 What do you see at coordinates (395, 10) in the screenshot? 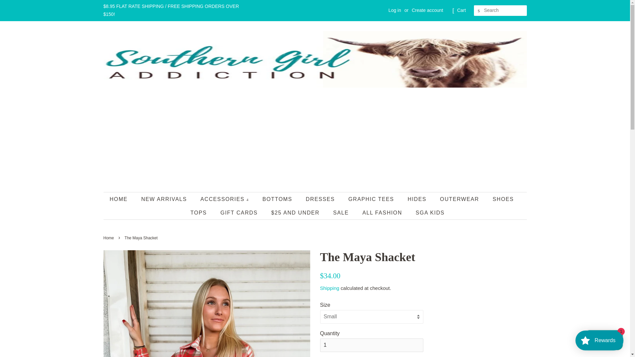
I see `Log in` at bounding box center [395, 10].